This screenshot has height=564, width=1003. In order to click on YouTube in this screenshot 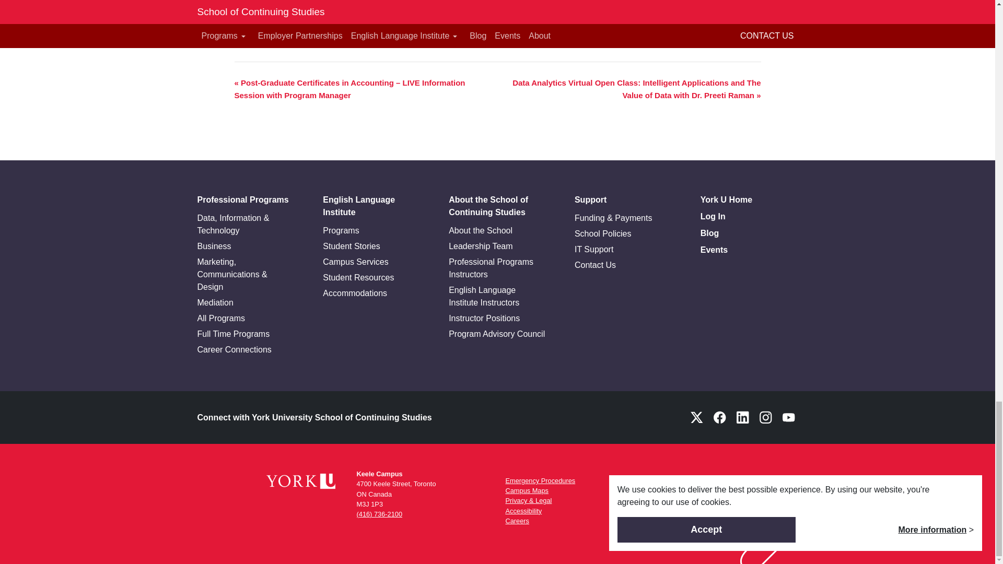, I will do `click(789, 417)`.